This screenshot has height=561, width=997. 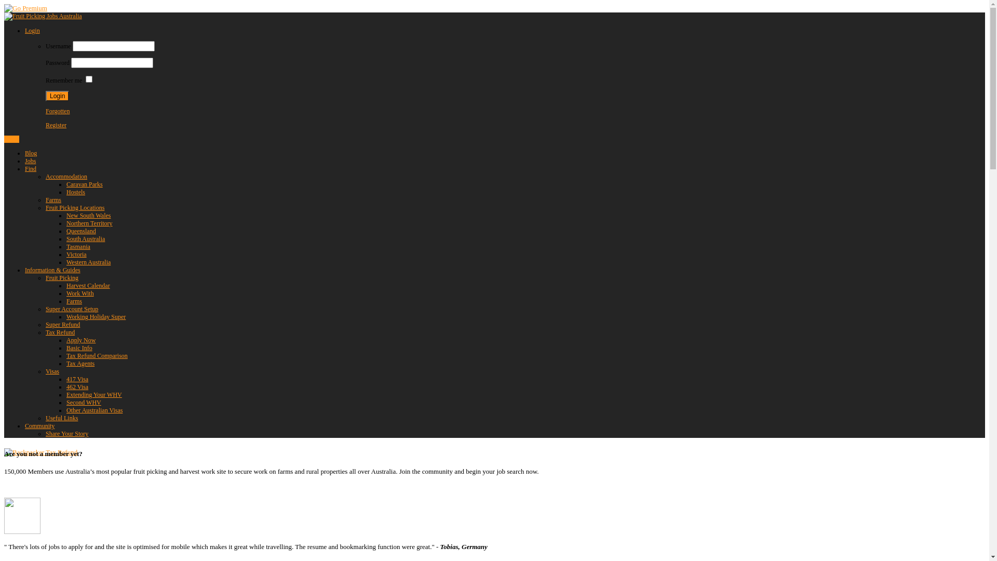 What do you see at coordinates (77, 379) in the screenshot?
I see `417 Visa` at bounding box center [77, 379].